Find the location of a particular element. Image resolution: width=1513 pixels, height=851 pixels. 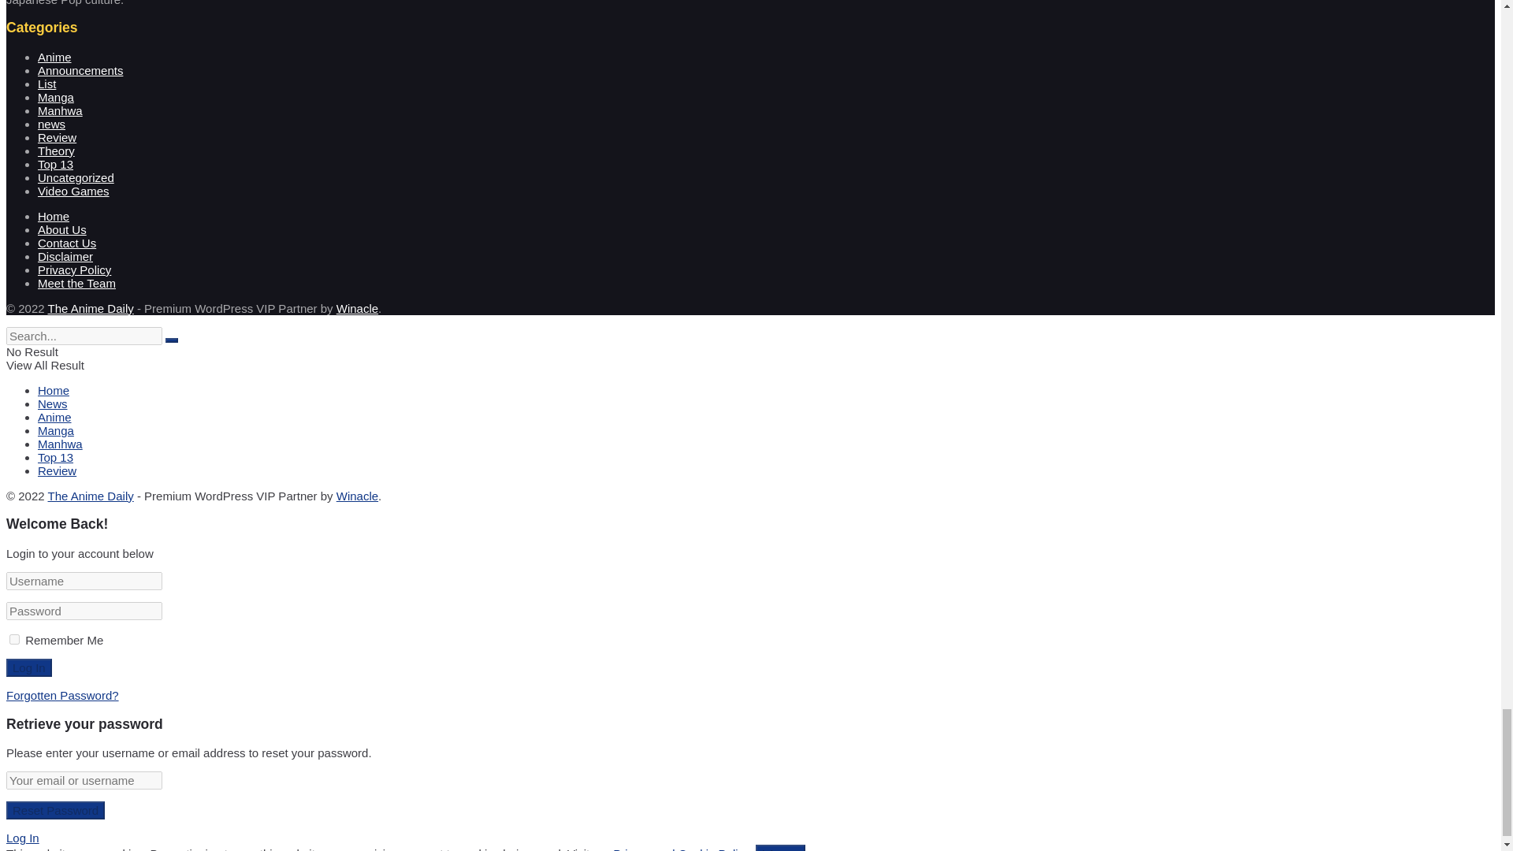

Reset Password is located at coordinates (55, 810).